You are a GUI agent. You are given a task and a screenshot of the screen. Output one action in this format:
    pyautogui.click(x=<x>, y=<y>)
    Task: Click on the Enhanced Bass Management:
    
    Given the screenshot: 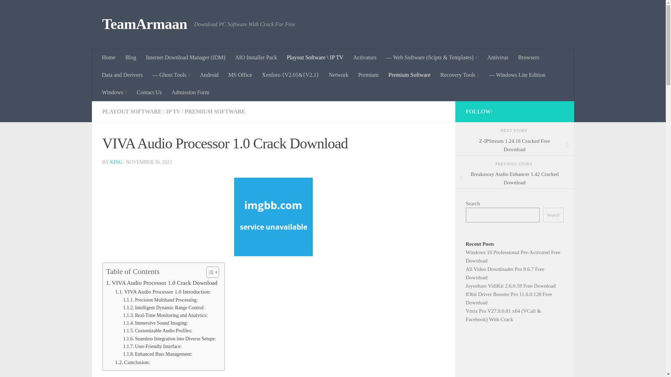 What is the action you would take?
    pyautogui.click(x=157, y=354)
    